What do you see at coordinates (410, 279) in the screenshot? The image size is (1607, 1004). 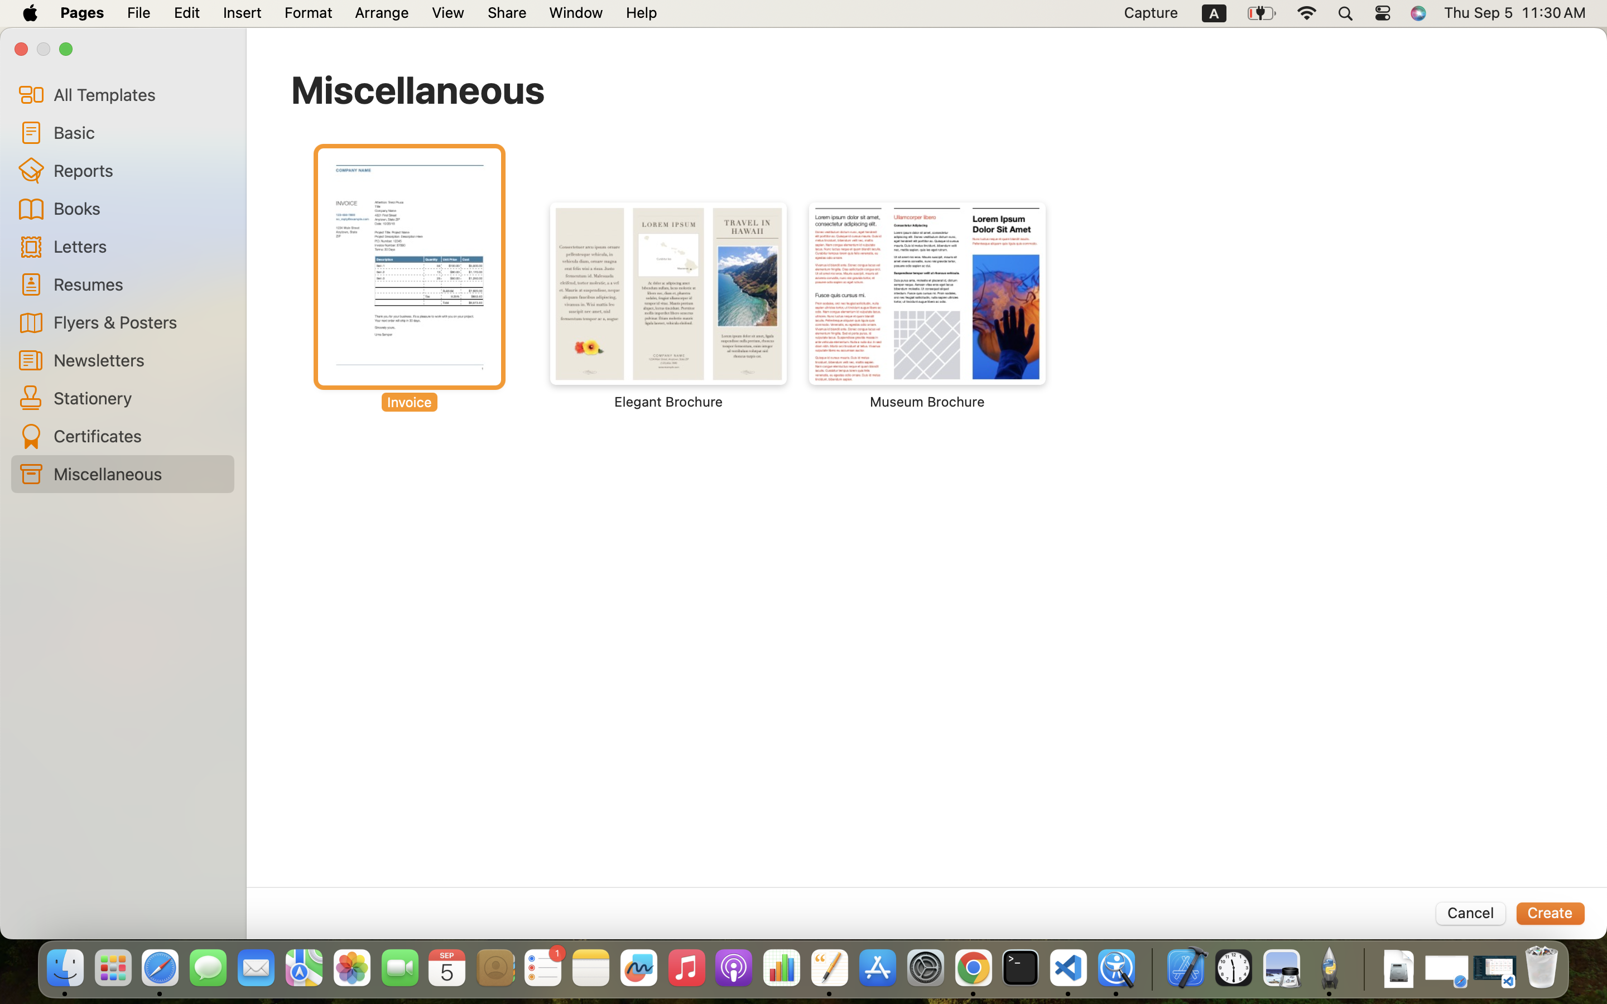 I see `‎⁨Invoice⁩` at bounding box center [410, 279].